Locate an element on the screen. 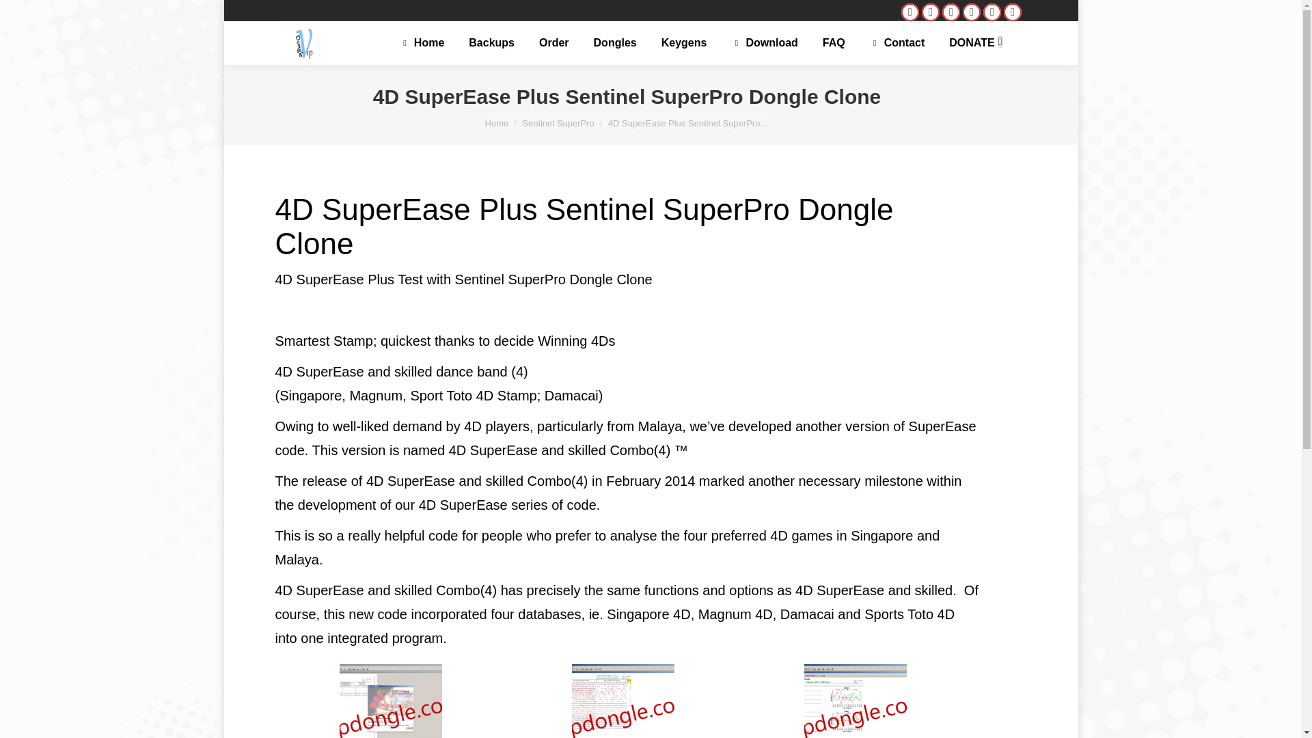 This screenshot has height=738, width=1312. Reddit page opens in new window is located at coordinates (972, 12).